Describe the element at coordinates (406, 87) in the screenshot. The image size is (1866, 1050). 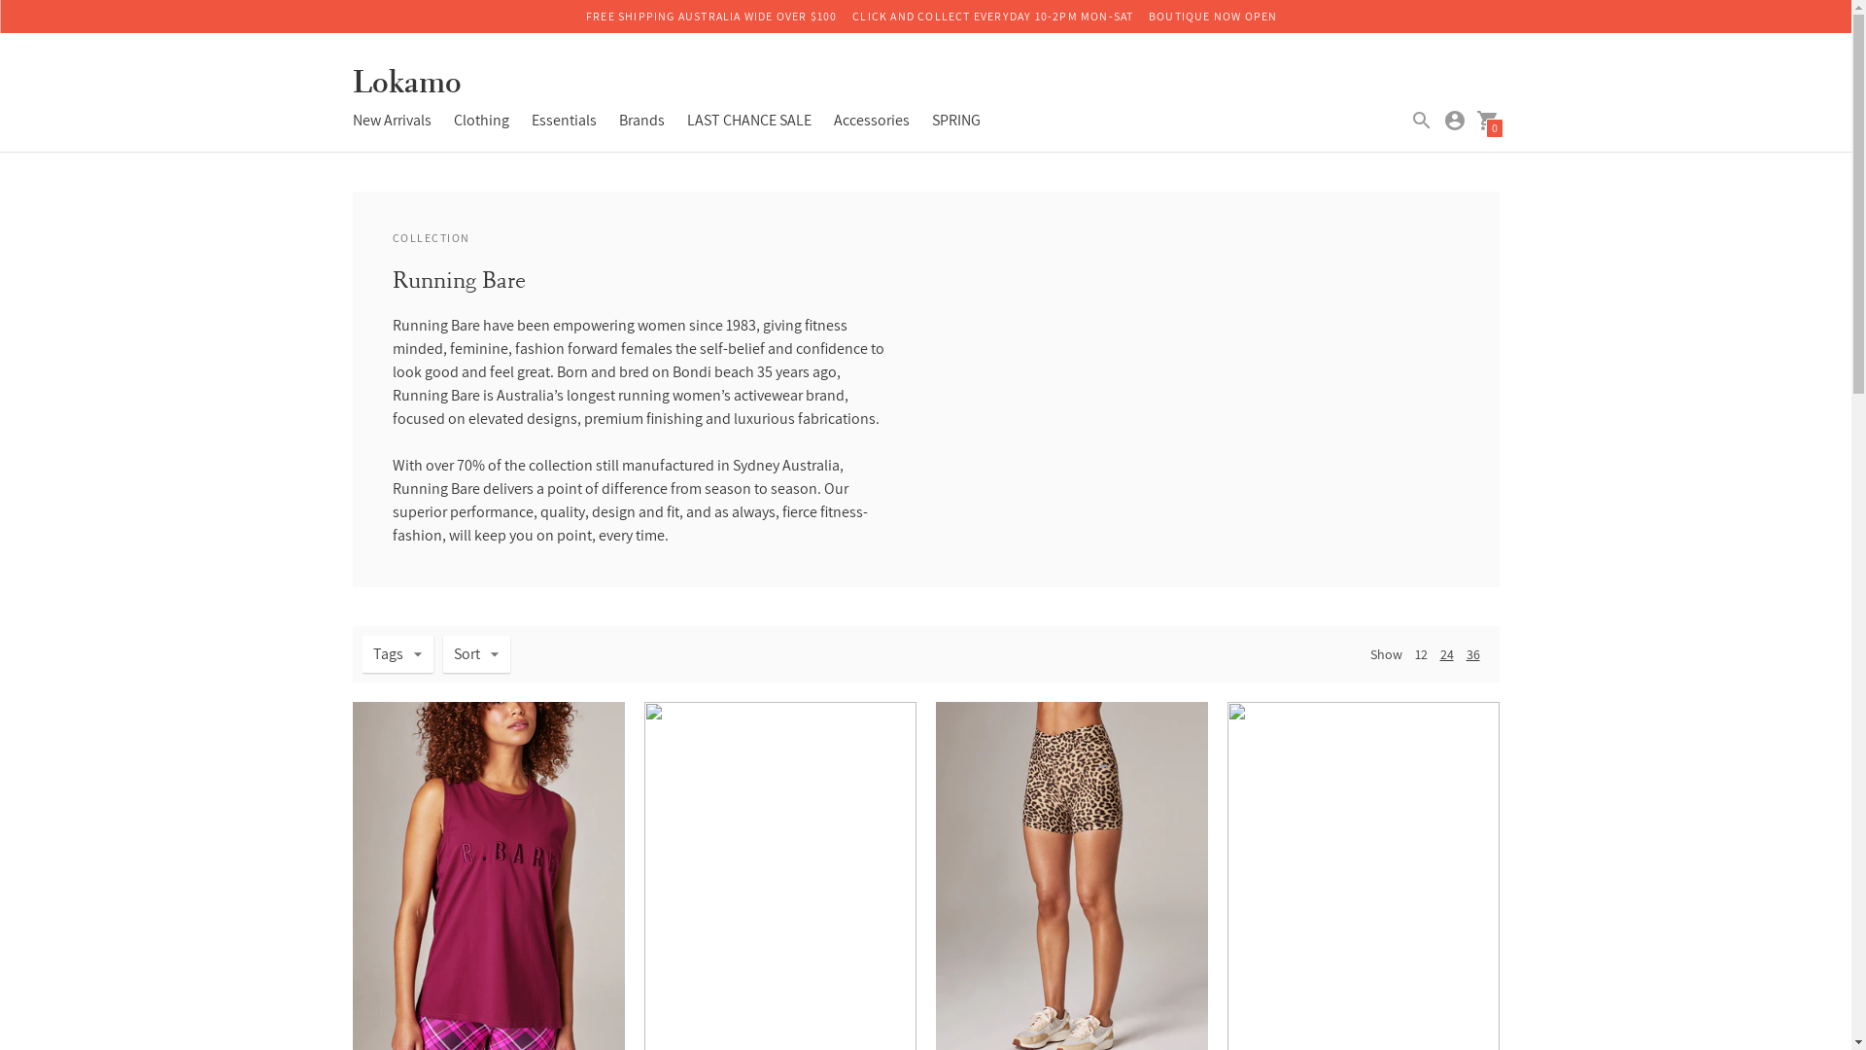
I see `Lokamo` at that location.